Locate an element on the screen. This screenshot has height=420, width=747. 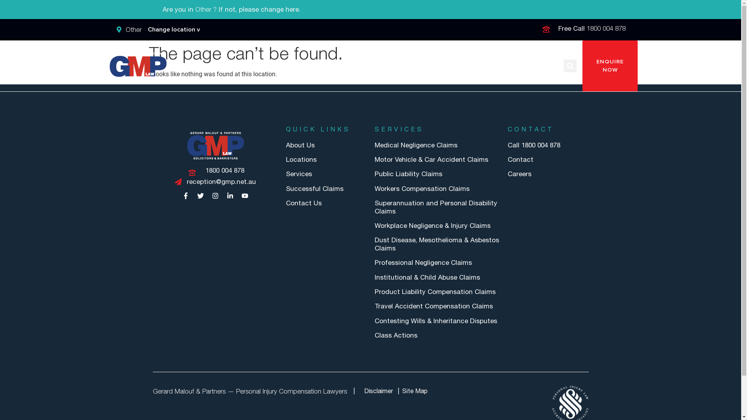
Locations is located at coordinates (326, 159).